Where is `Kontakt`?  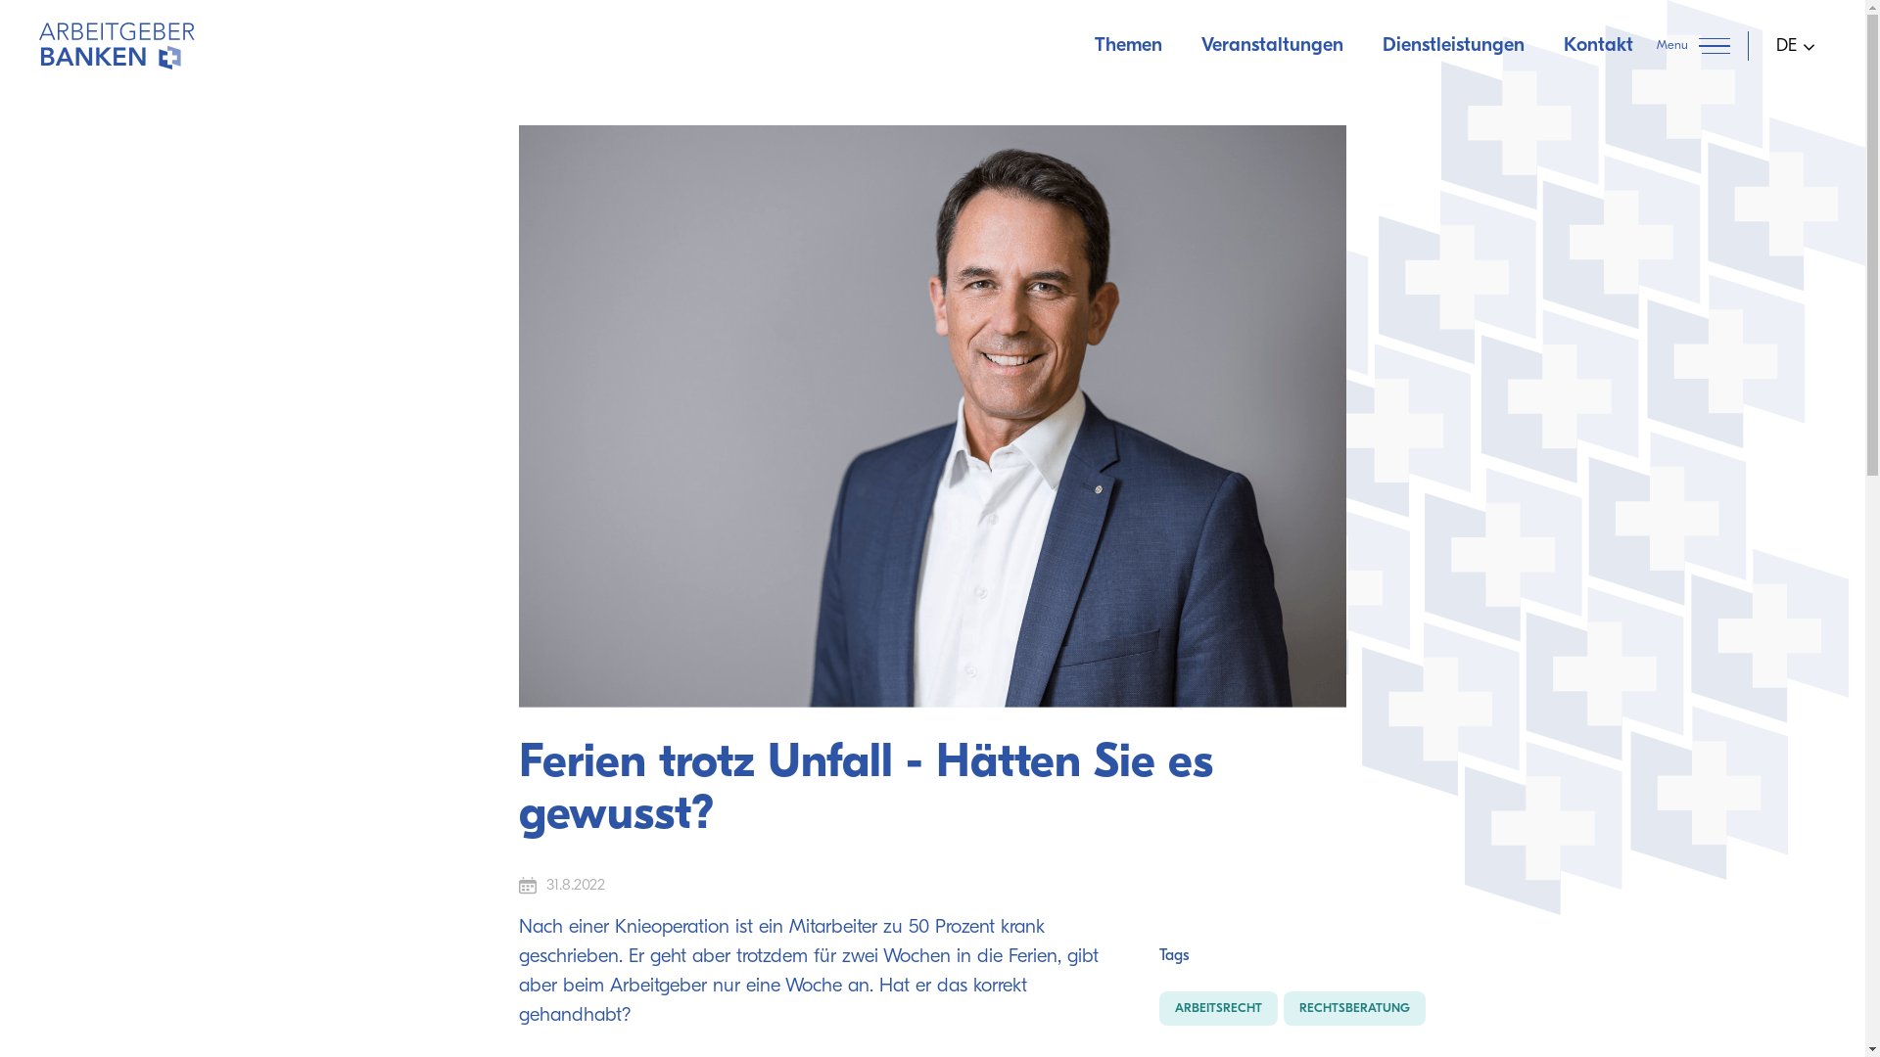
Kontakt is located at coordinates (1598, 46).